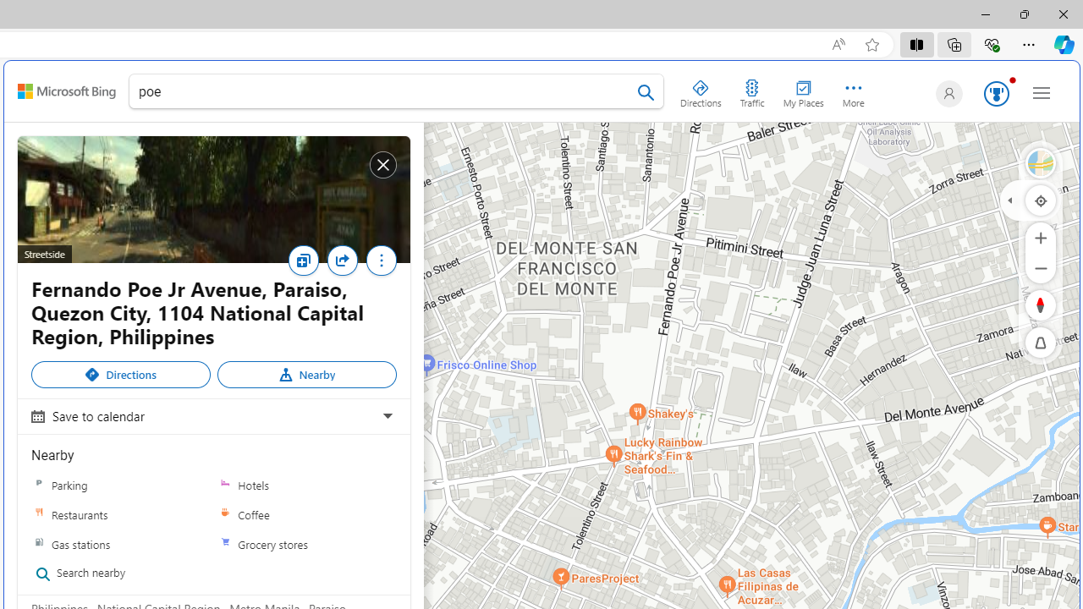 Image resolution: width=1083 pixels, height=609 pixels. Describe the element at coordinates (121, 485) in the screenshot. I see `Parking` at that location.